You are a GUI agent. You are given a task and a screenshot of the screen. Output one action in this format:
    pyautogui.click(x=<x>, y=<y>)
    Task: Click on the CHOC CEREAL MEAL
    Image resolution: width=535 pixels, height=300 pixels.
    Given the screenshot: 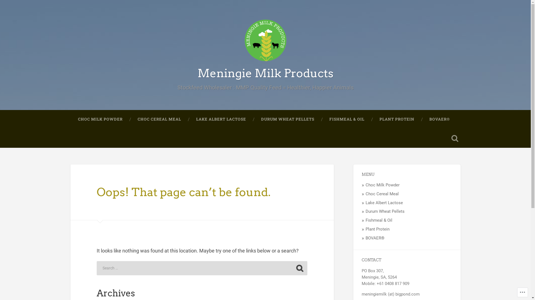 What is the action you would take?
    pyautogui.click(x=159, y=119)
    